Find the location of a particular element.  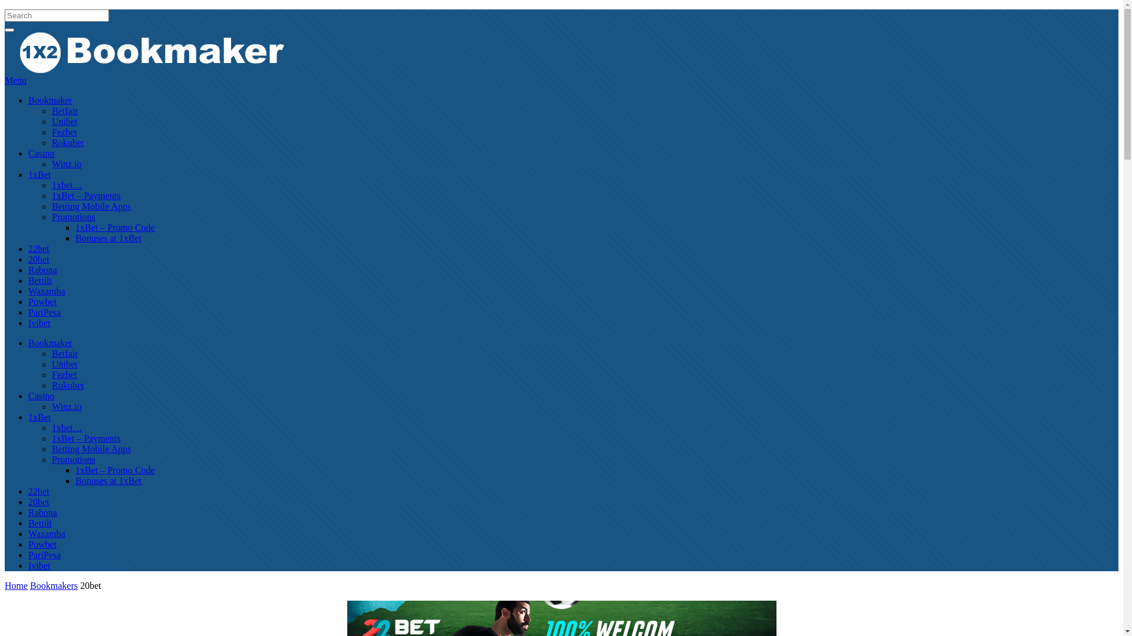

Unibet is located at coordinates (65, 364).